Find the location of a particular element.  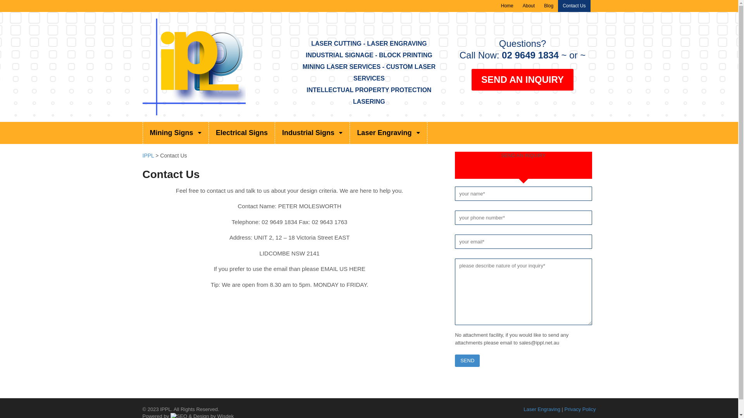

Industrial Signs is located at coordinates (312, 133).